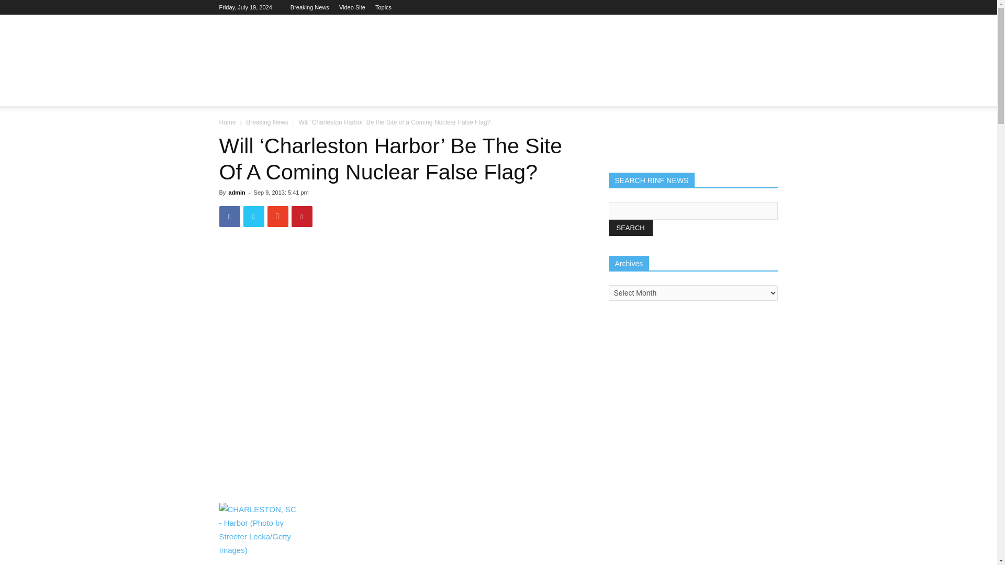 This screenshot has height=565, width=1005. I want to click on Search, so click(749, 135).